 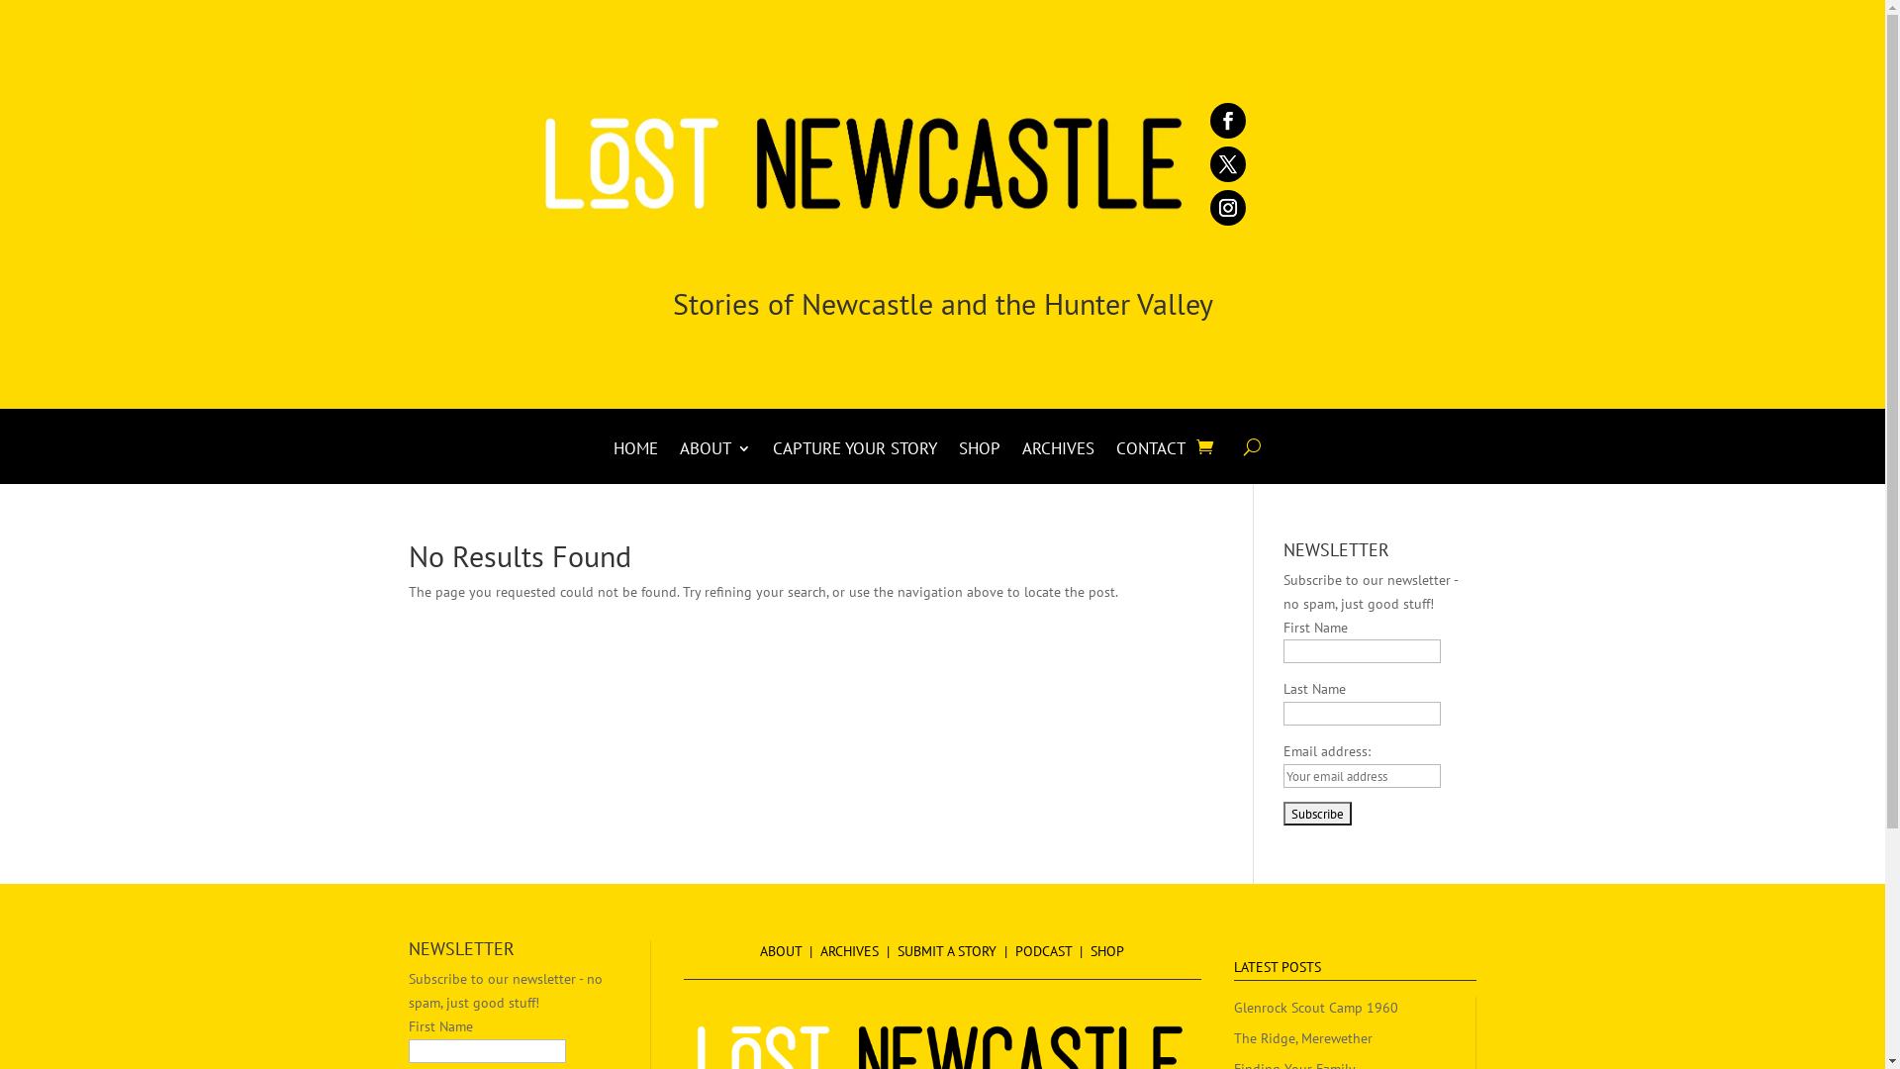 What do you see at coordinates (1059, 463) in the screenshot?
I see `ARCHIVES` at bounding box center [1059, 463].